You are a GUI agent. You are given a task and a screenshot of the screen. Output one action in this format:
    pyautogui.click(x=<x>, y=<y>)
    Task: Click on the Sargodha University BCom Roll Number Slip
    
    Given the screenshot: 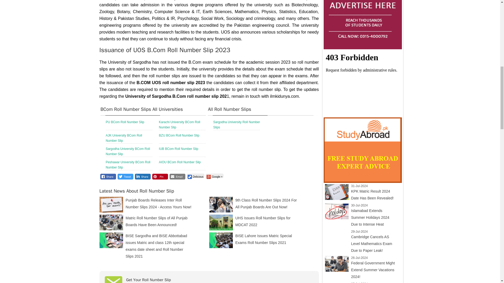 What is the action you would take?
    pyautogui.click(x=129, y=151)
    